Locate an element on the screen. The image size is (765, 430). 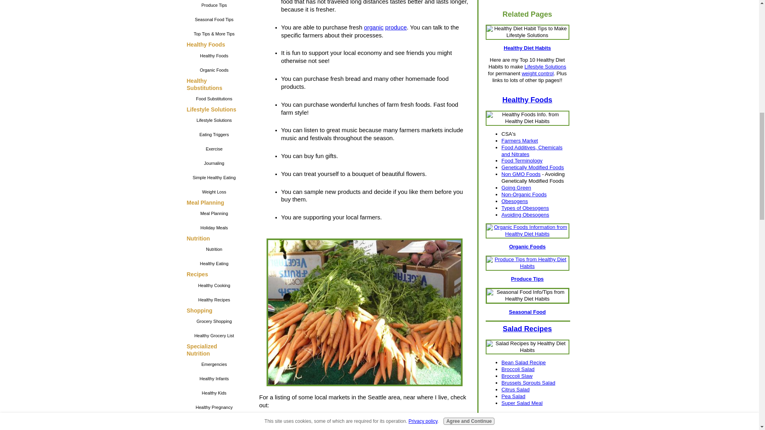
Healthy Soup Recipes by Healthy Diet Habits is located at coordinates (527, 428).